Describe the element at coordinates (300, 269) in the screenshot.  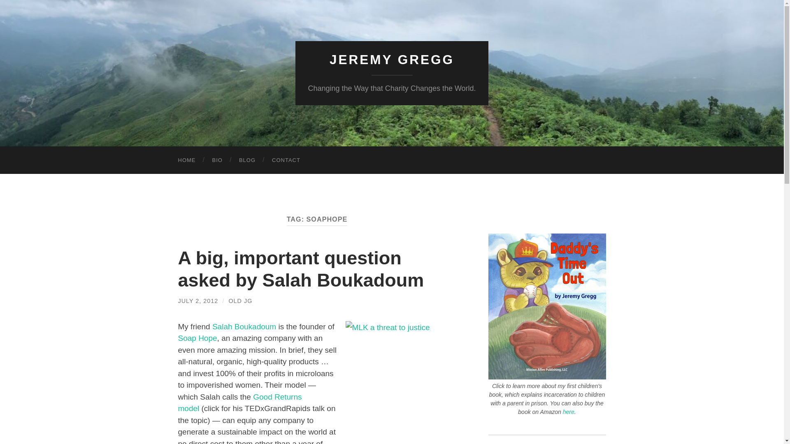
I see `A big, important question asked by Salah Boukadoum` at that location.